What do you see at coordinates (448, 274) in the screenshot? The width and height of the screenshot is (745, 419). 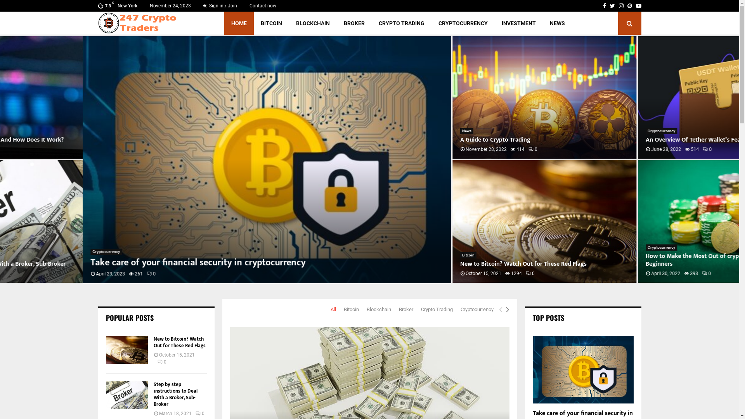 I see `0` at bounding box center [448, 274].